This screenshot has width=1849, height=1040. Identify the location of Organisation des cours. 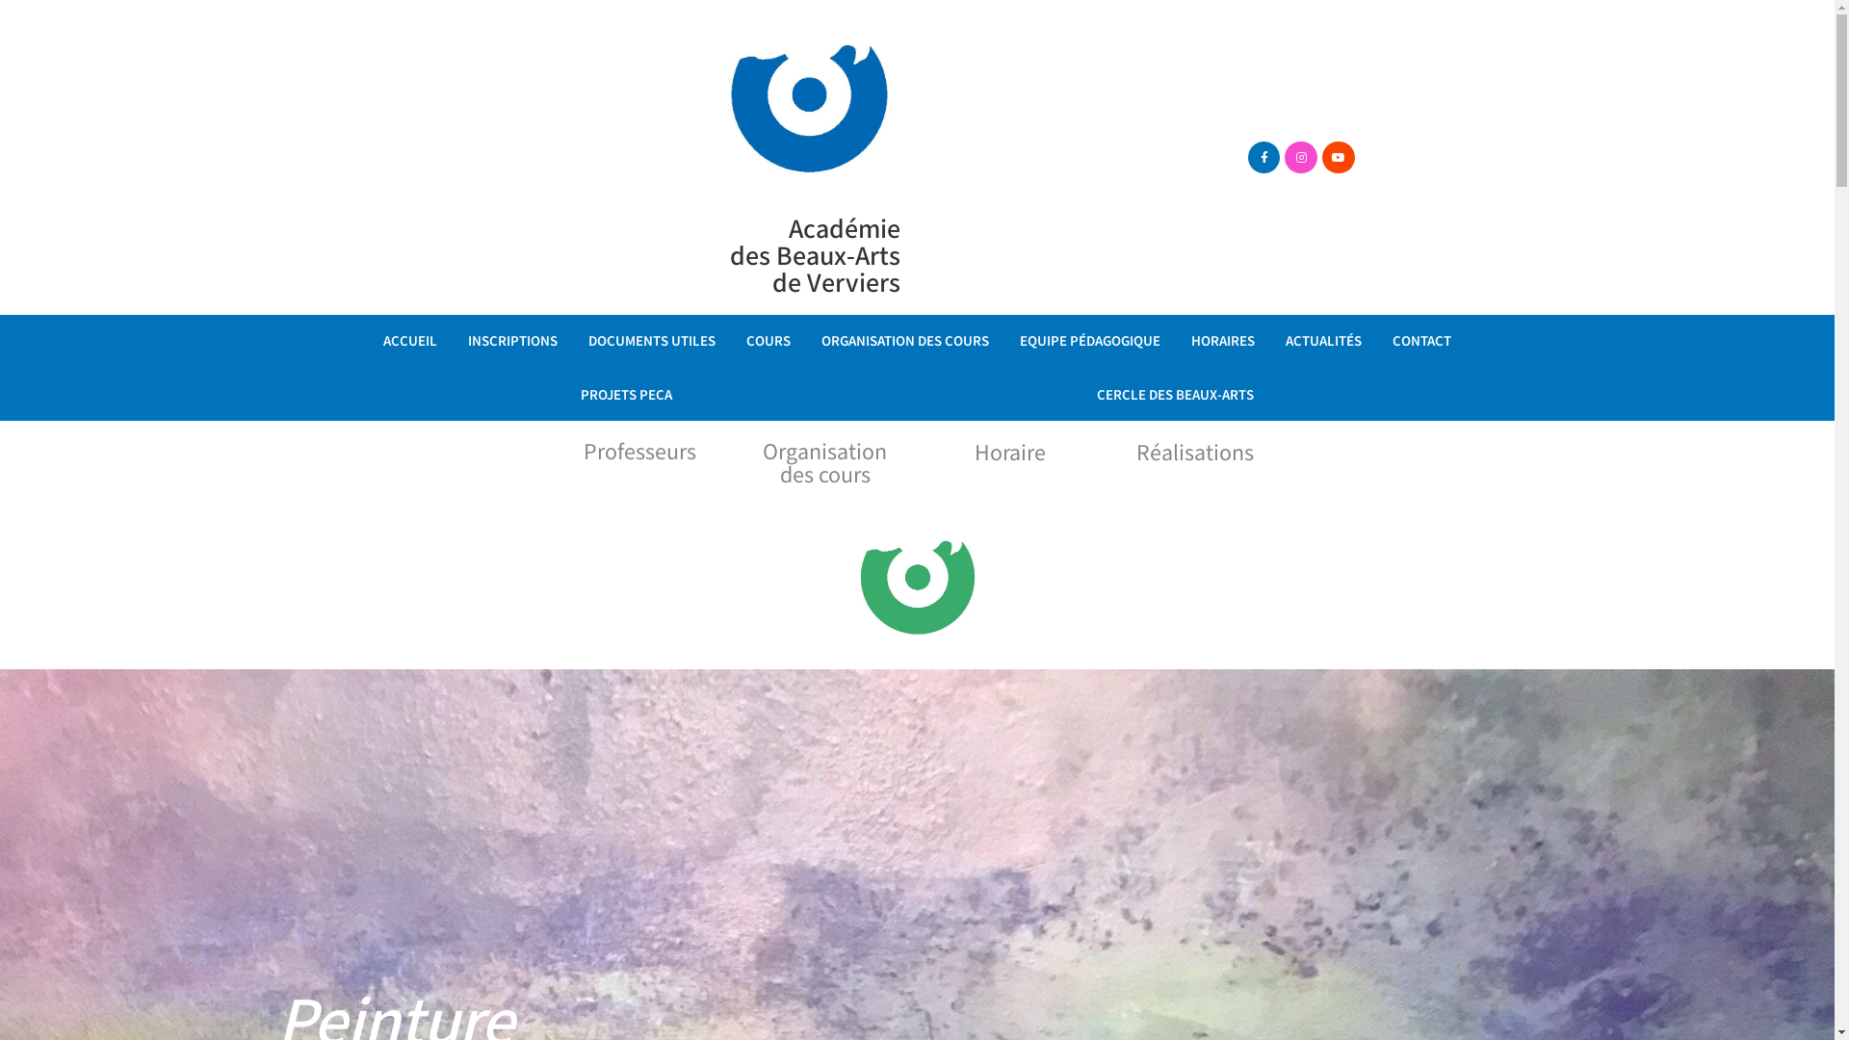
(825, 464).